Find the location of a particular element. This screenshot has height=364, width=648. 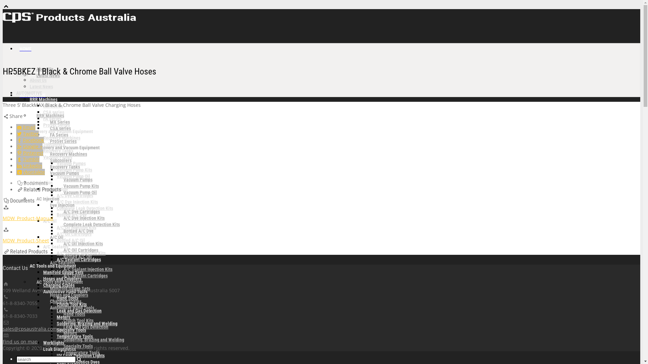

Recovery Machines is located at coordinates (69, 154).